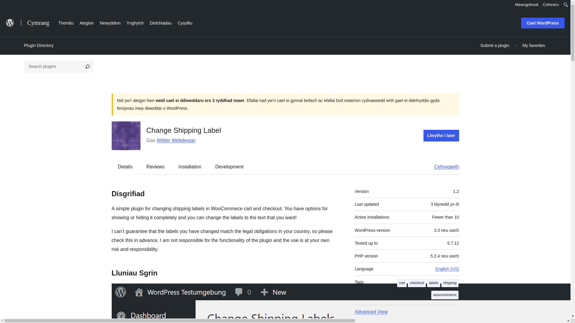 Image resolution: width=575 pixels, height=323 pixels. Describe the element at coordinates (176, 141) in the screenshot. I see `Wittler Webdesign` at that location.